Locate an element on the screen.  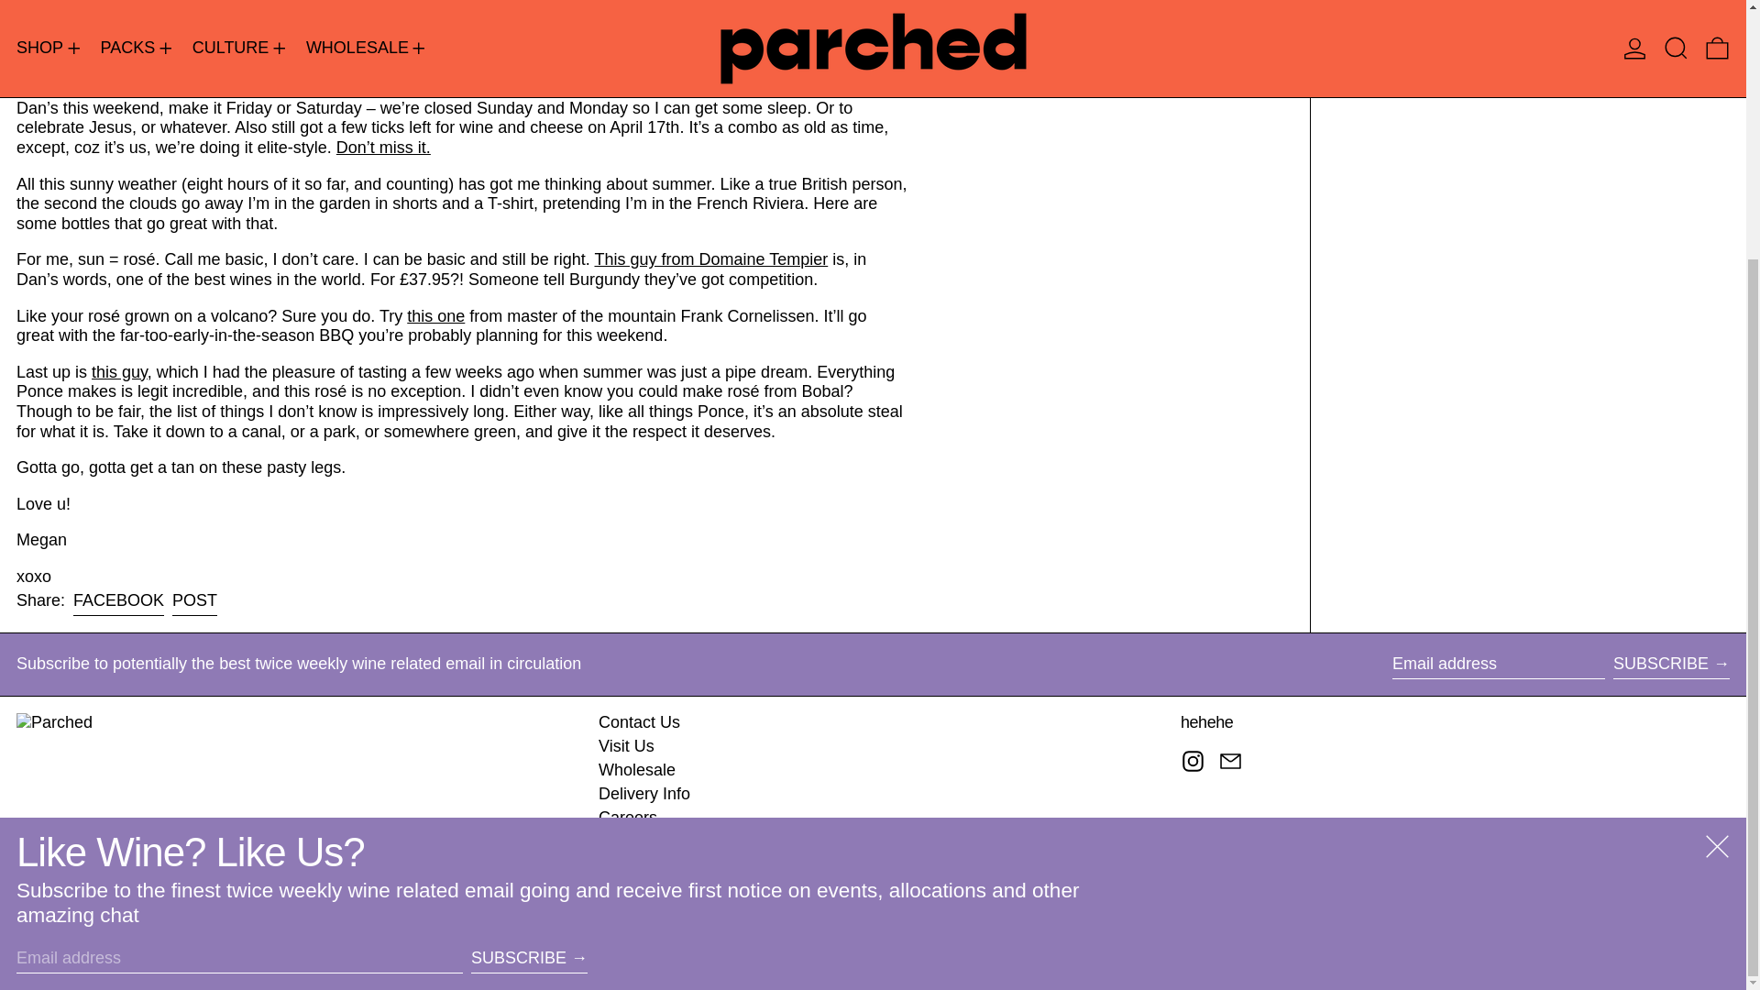
this guy is located at coordinates (119, 372).